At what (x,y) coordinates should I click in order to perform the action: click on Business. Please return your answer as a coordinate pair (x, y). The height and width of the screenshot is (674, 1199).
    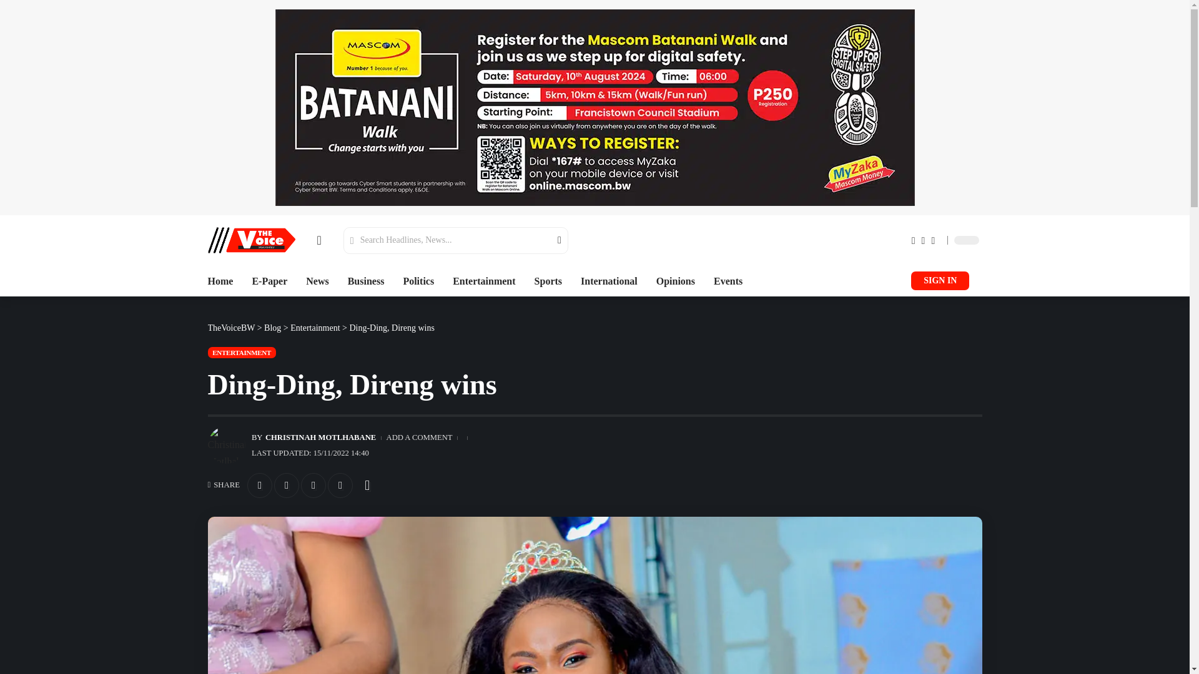
    Looking at the image, I should click on (366, 281).